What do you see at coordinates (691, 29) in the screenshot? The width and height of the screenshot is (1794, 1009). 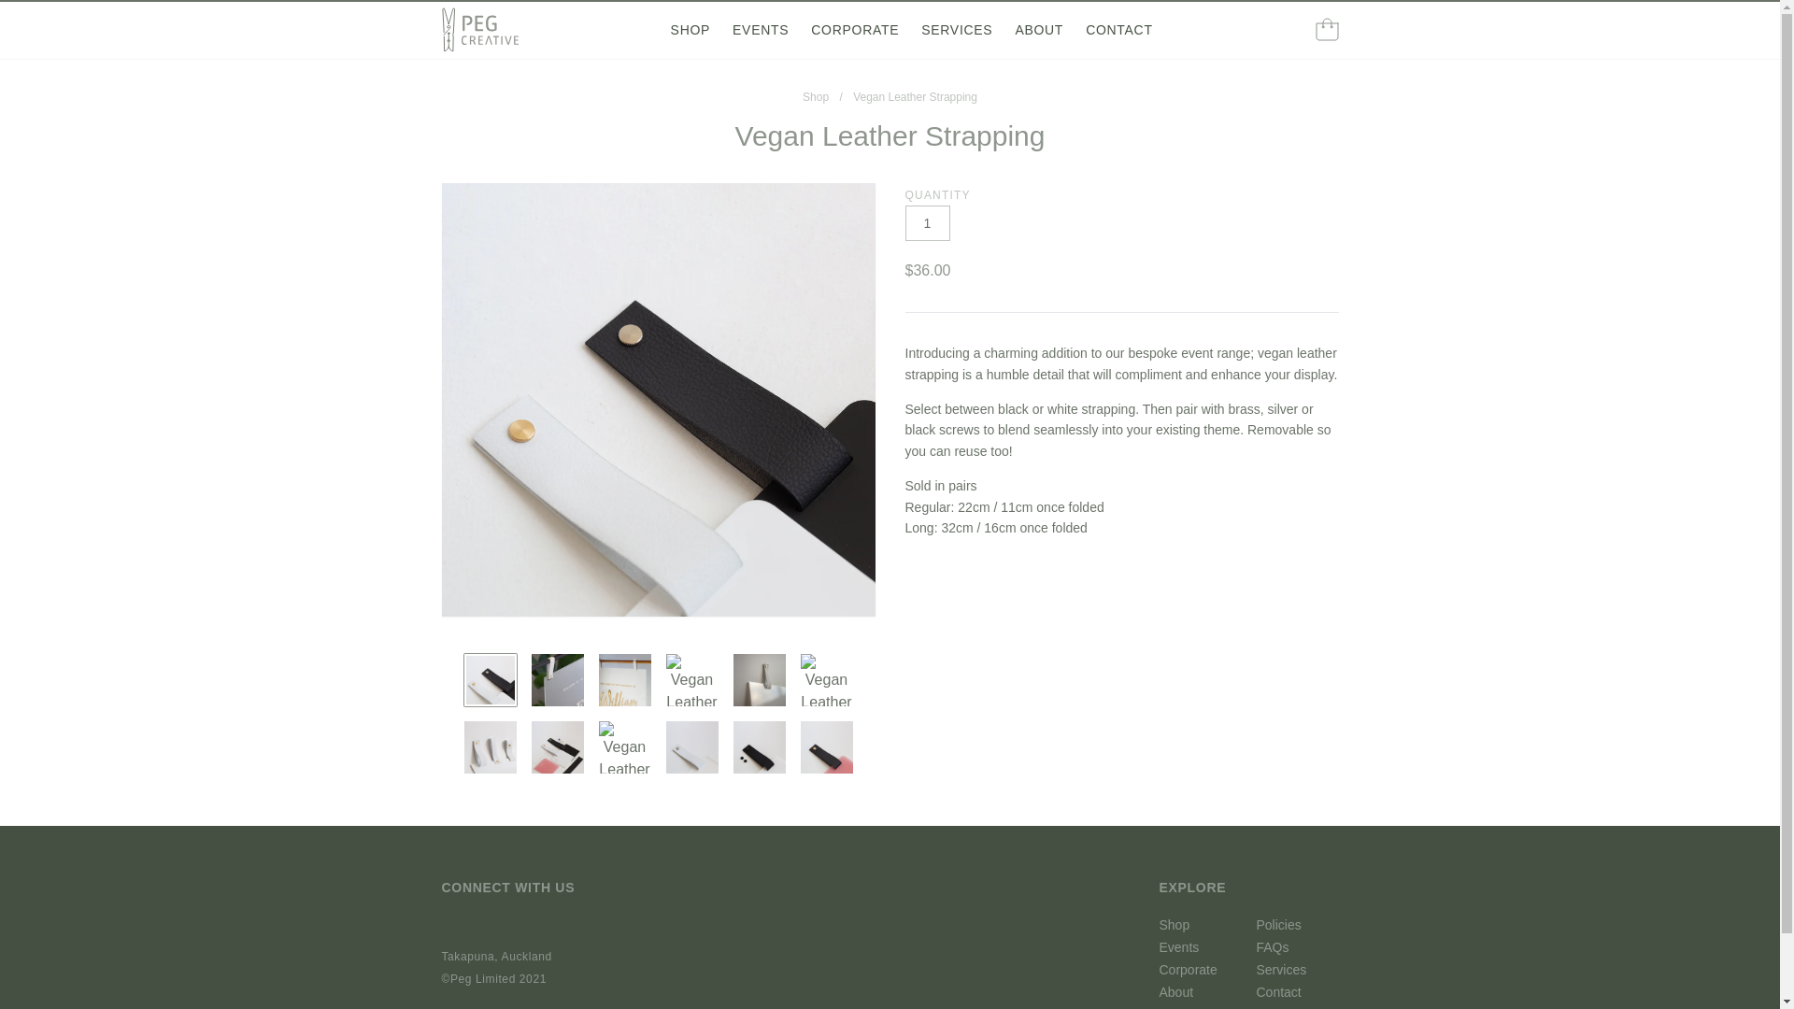 I see `SHOP` at bounding box center [691, 29].